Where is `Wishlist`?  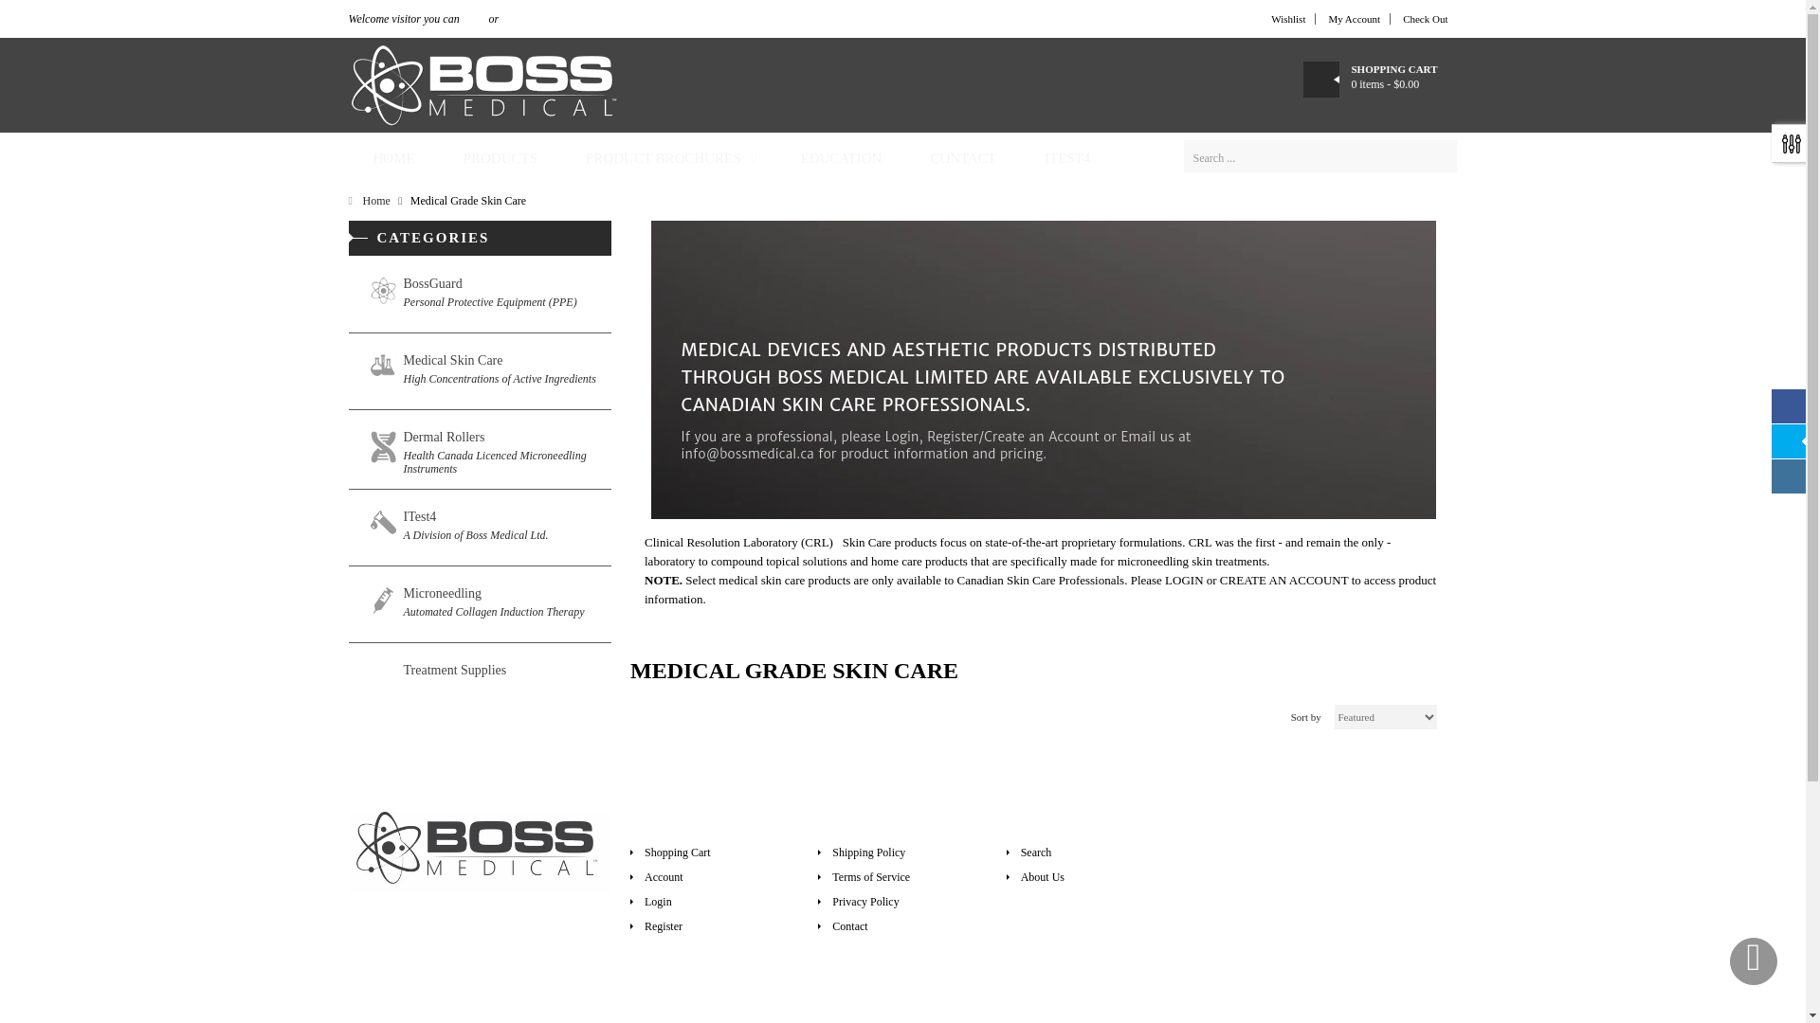 Wishlist is located at coordinates (714, 852).